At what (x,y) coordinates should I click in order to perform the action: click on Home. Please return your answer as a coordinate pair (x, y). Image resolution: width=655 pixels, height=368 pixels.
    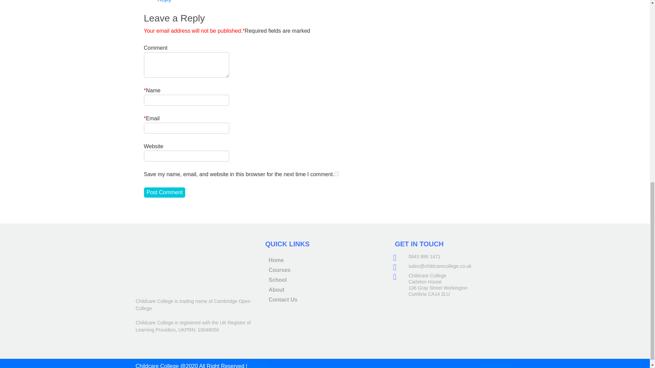
    Looking at the image, I should click on (276, 260).